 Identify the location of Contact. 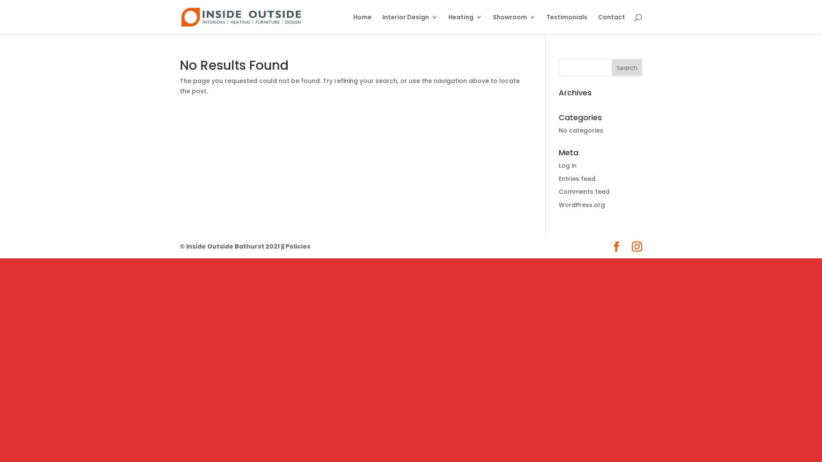
(611, 24).